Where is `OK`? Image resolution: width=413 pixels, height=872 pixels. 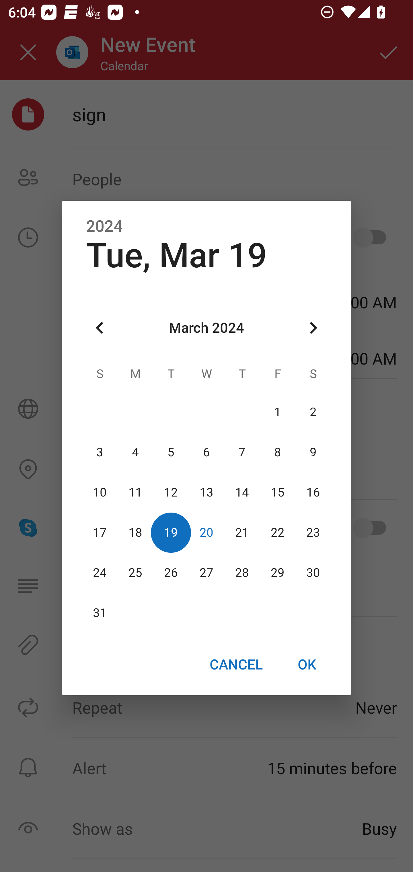 OK is located at coordinates (307, 664).